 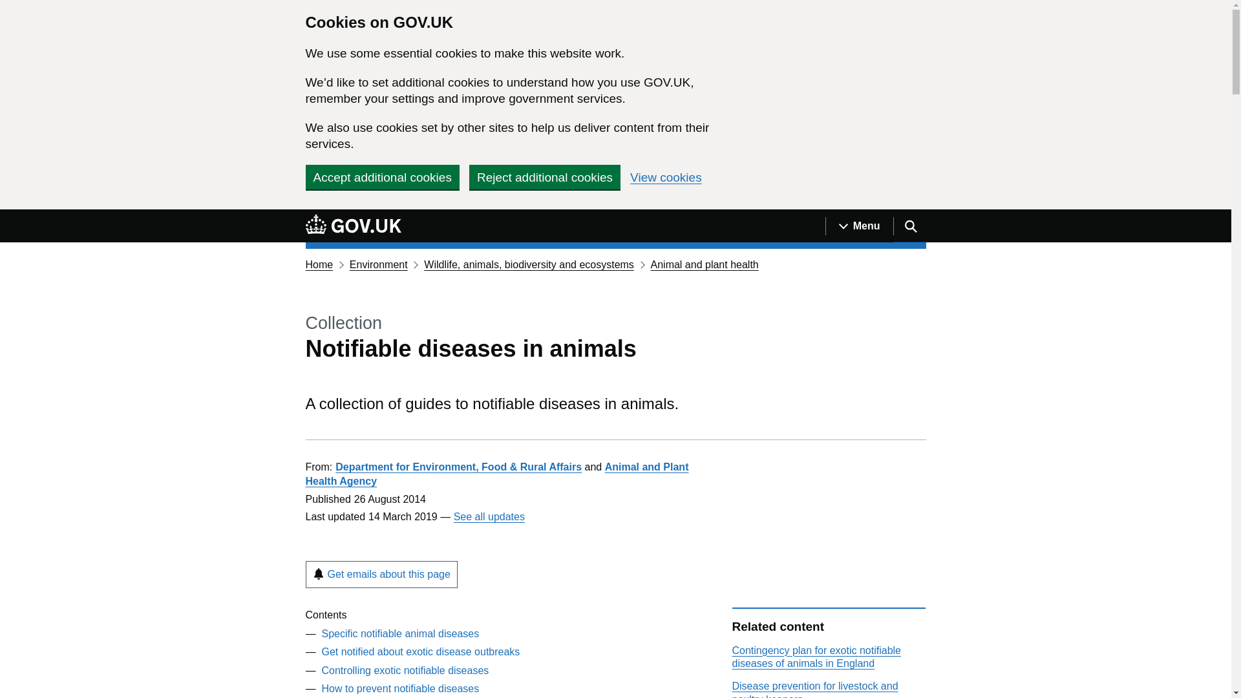 What do you see at coordinates (353, 224) in the screenshot?
I see `GOV.UK` at bounding box center [353, 224].